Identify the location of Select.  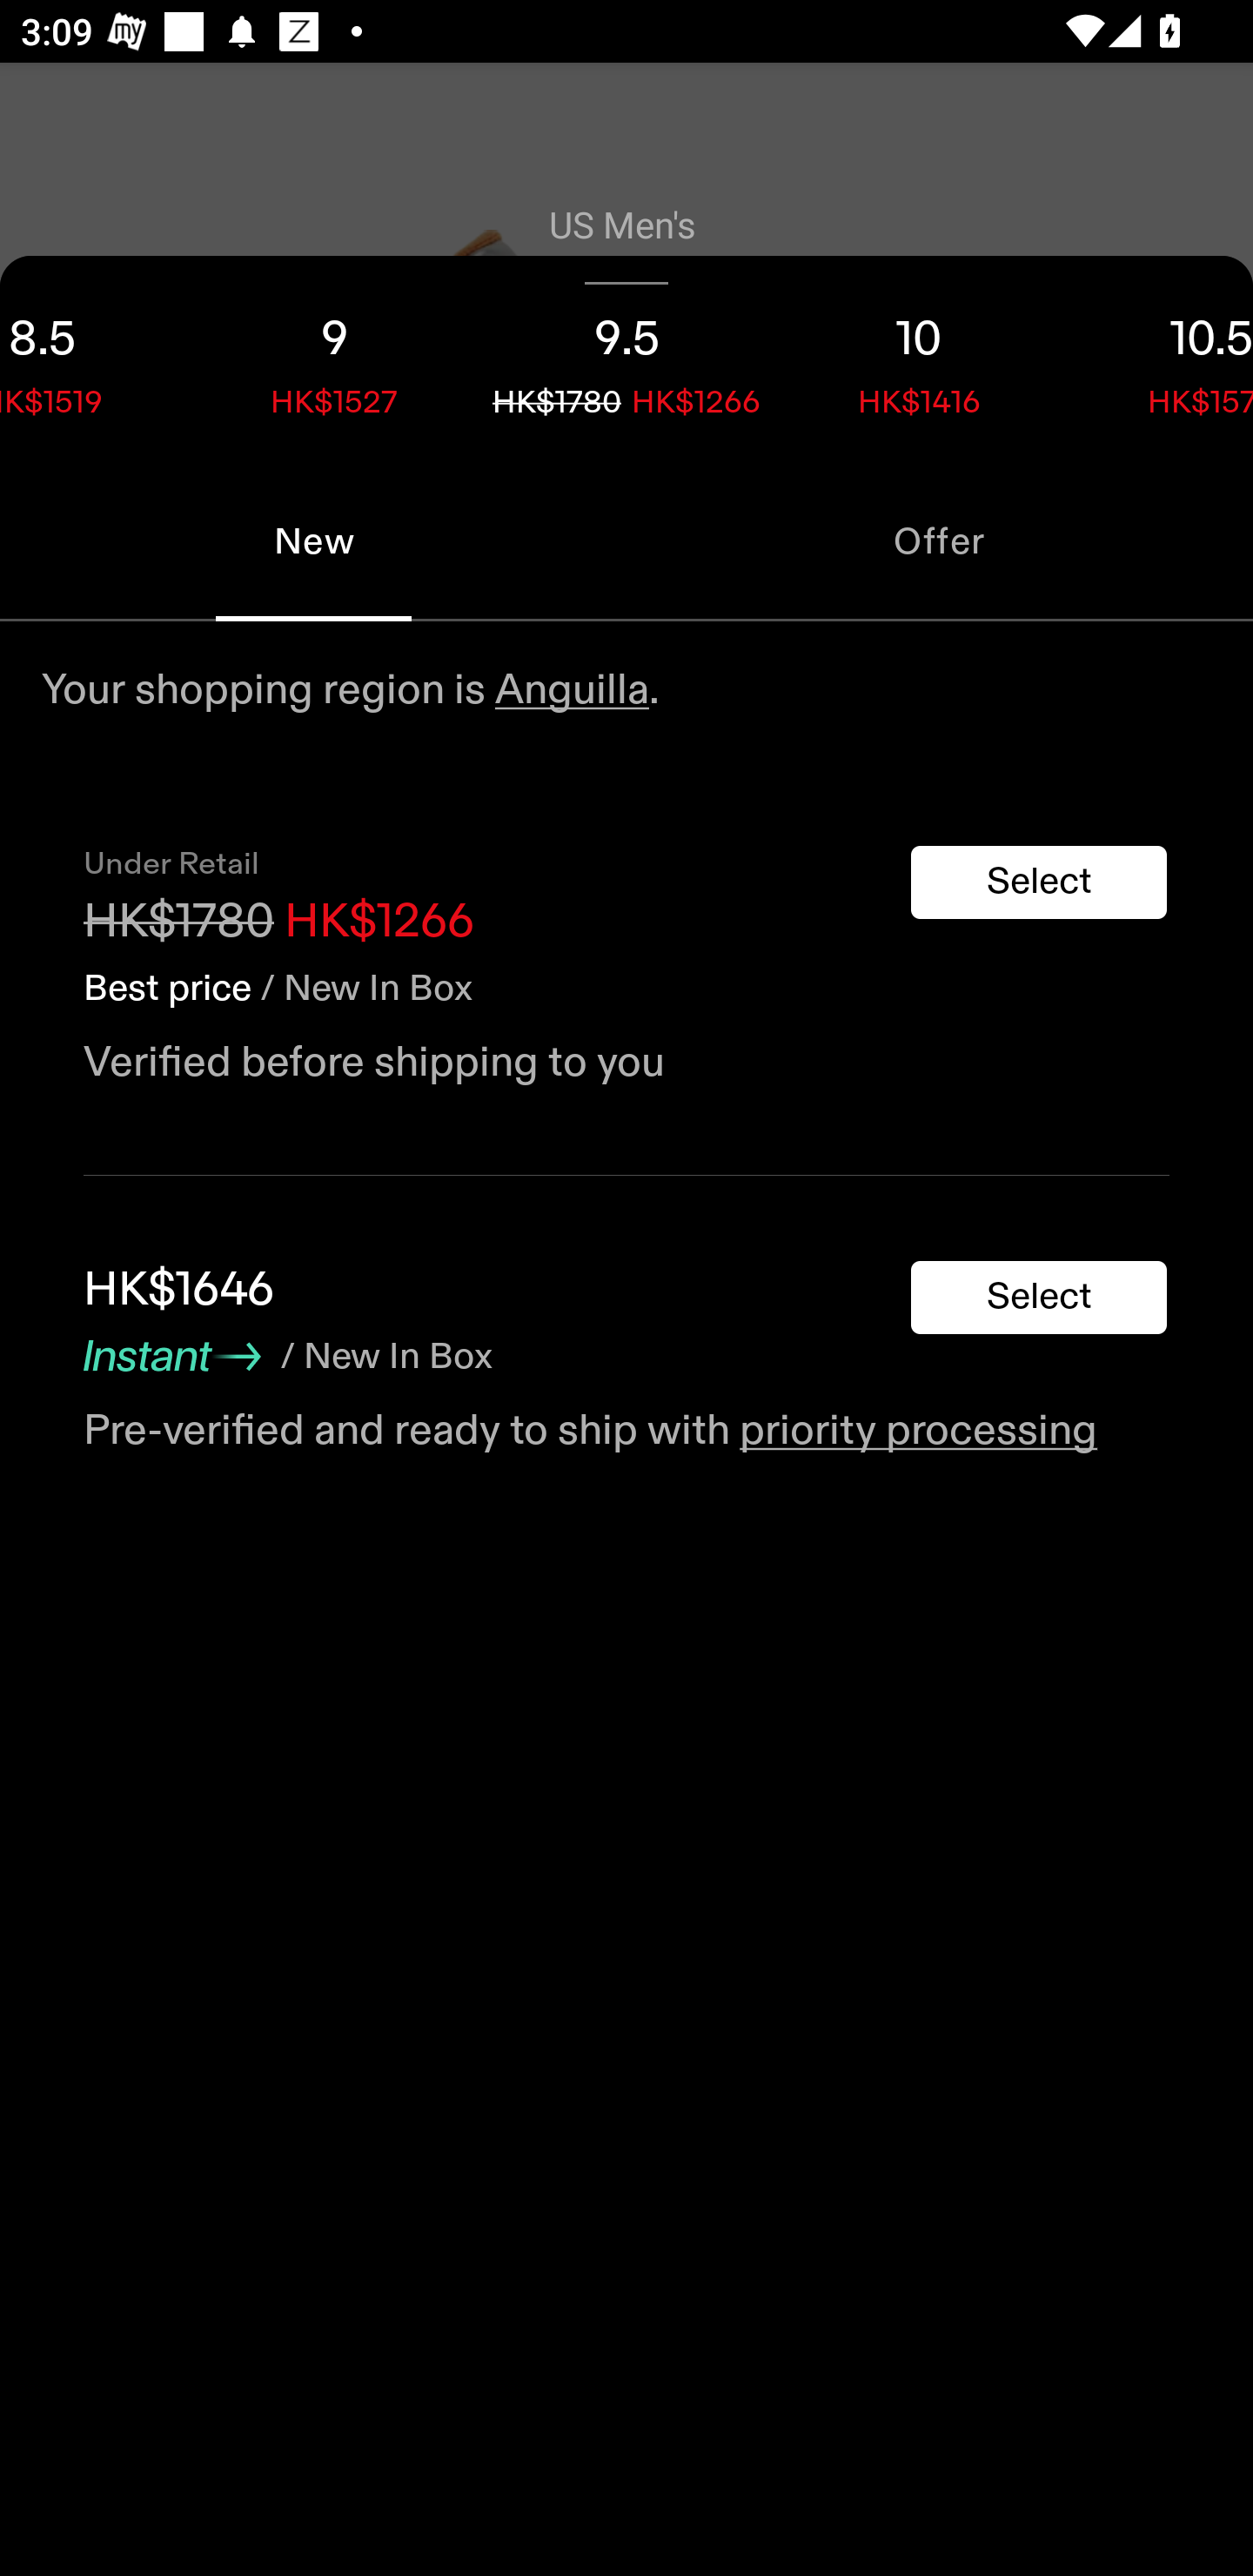
(1039, 882).